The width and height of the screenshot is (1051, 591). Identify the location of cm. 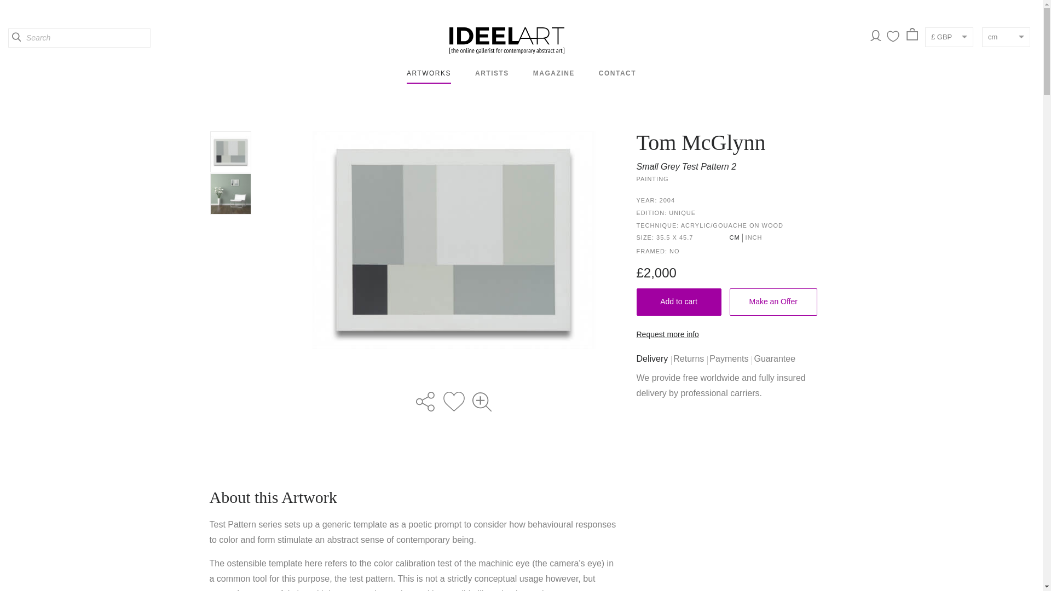
(1006, 37).